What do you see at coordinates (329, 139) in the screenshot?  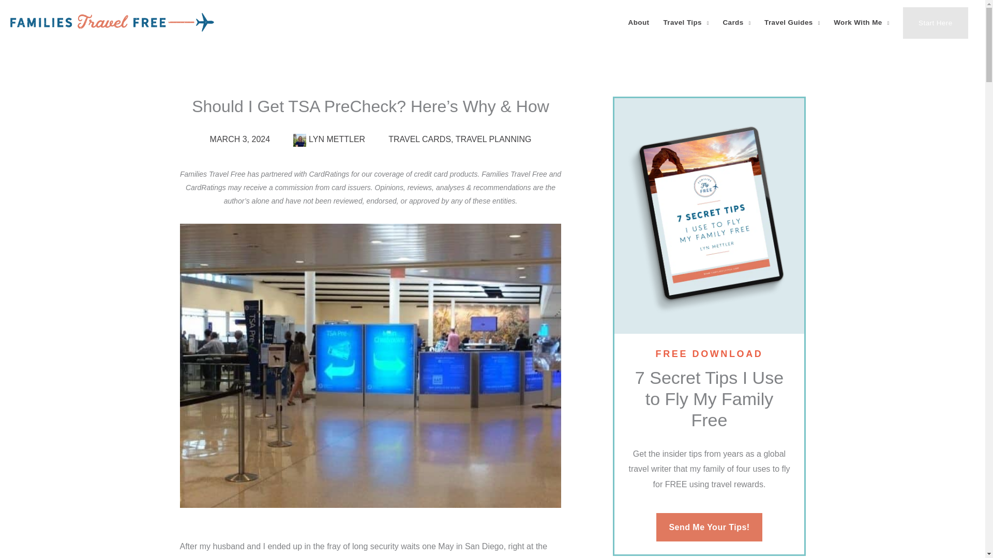 I see `LYN METTLER` at bounding box center [329, 139].